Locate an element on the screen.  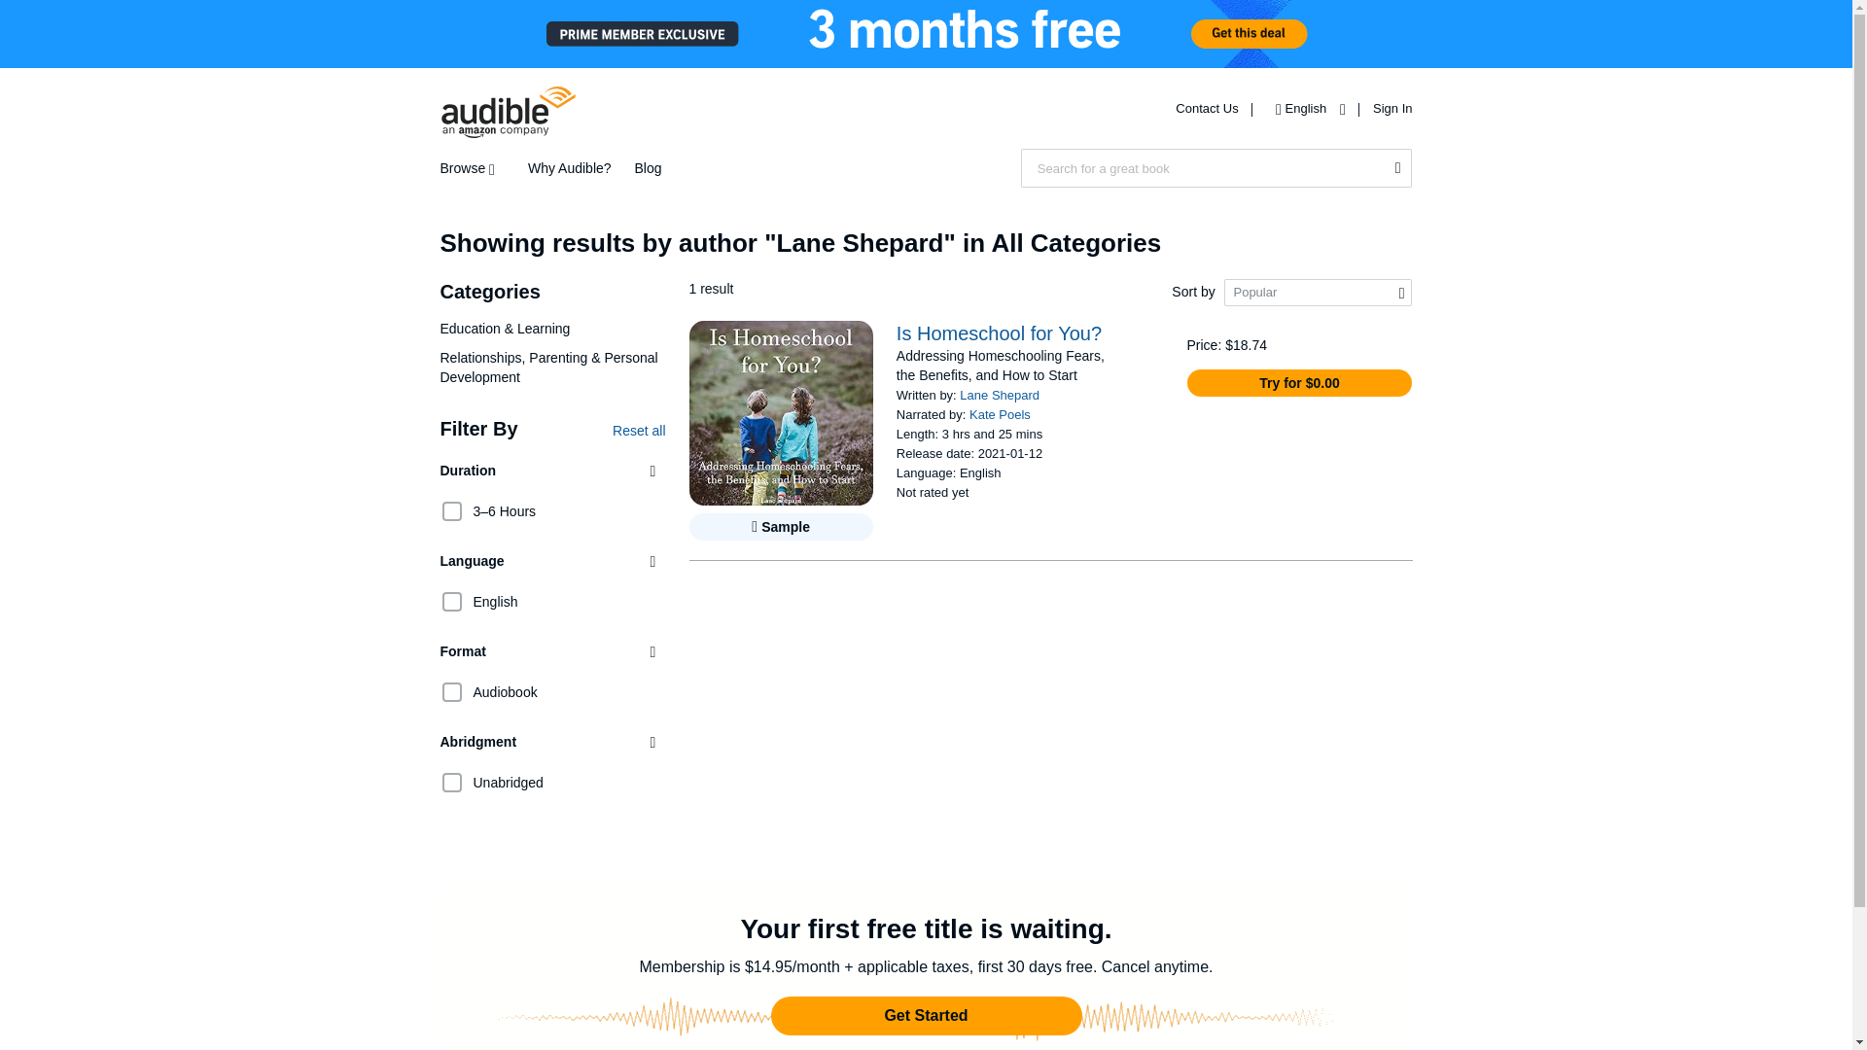
English is located at coordinates (1305, 107).